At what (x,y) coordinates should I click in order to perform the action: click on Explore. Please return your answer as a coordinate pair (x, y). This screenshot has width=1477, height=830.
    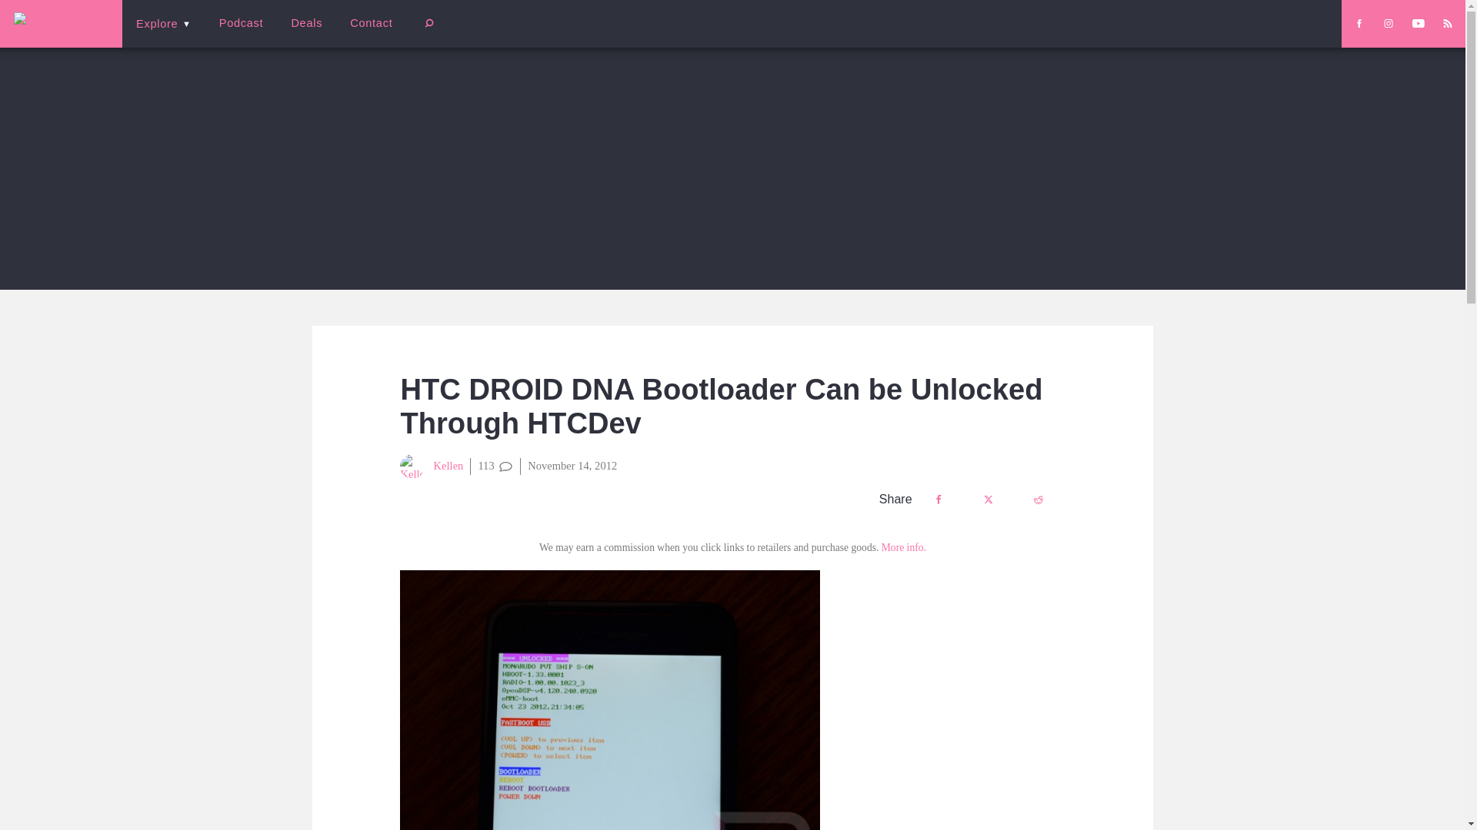
    Looking at the image, I should click on (163, 23).